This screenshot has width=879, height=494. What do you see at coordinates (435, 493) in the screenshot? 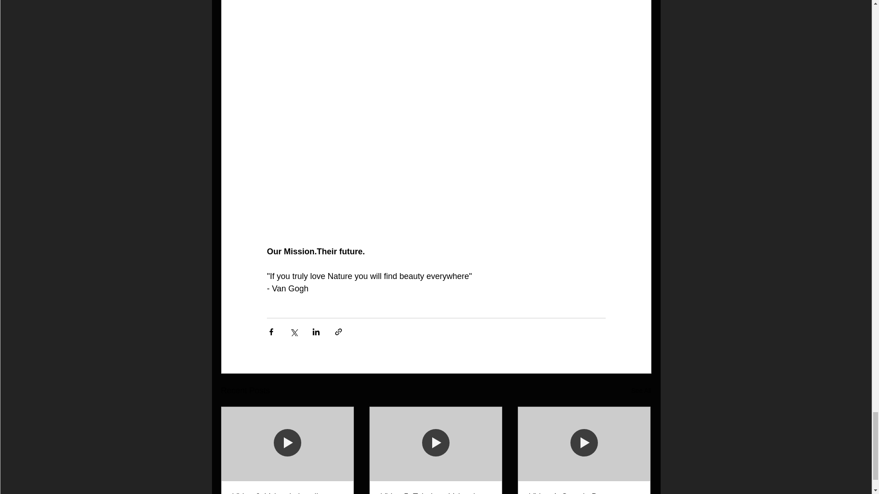
I see `Video 5: Toledo to Valencia` at bounding box center [435, 493].